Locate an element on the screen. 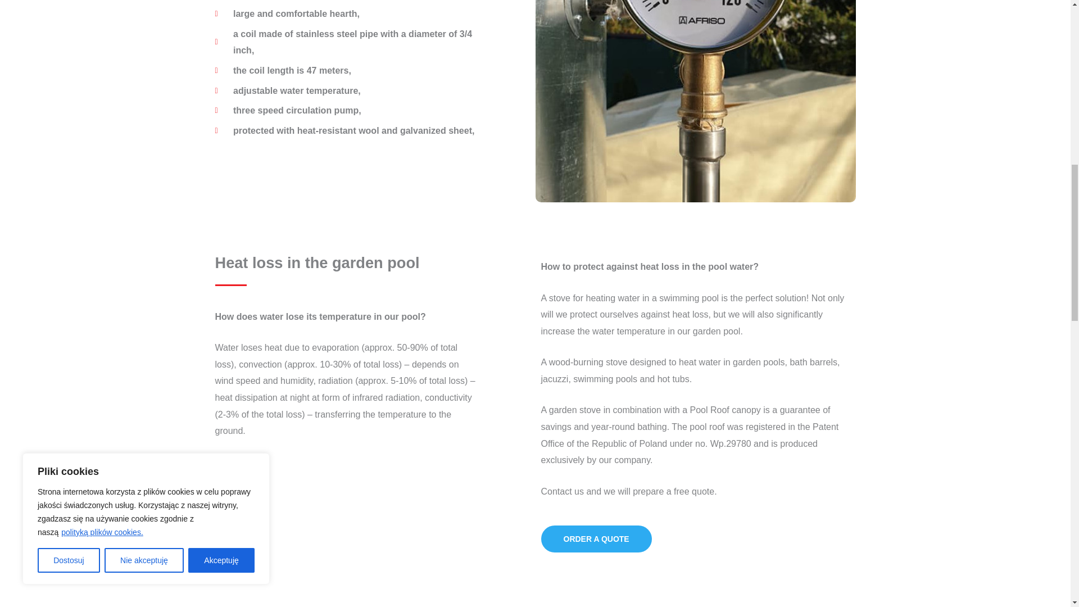 The image size is (1079, 607). ORDER A QUOTE is located at coordinates (596, 538).